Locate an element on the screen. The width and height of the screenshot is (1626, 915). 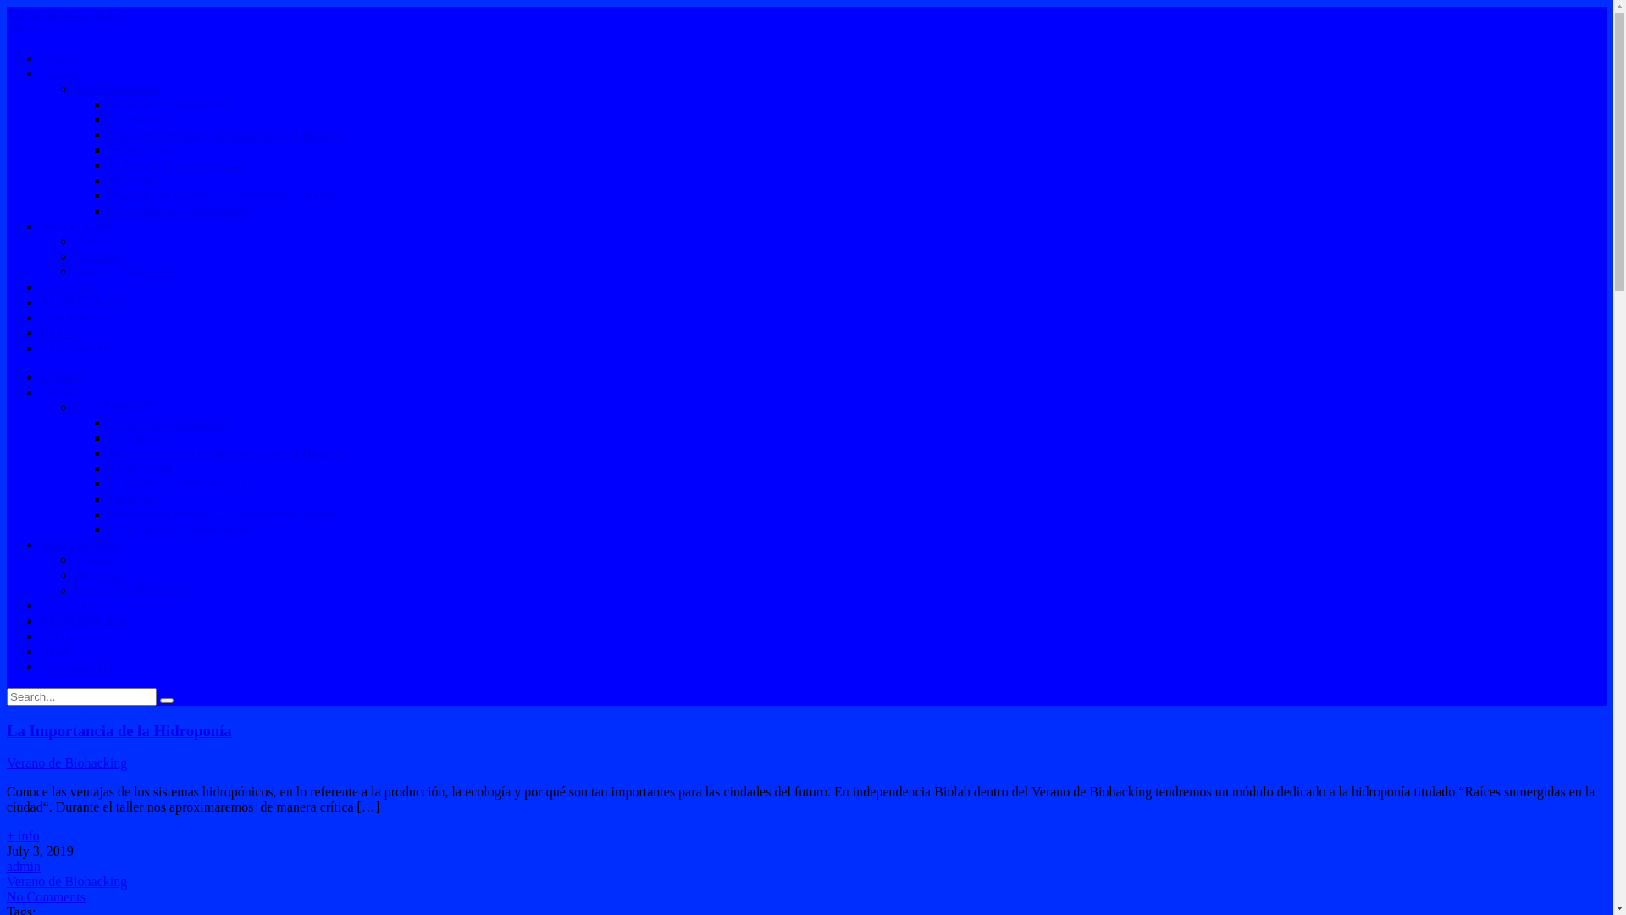
Pixel Art is located at coordinates (132, 180).